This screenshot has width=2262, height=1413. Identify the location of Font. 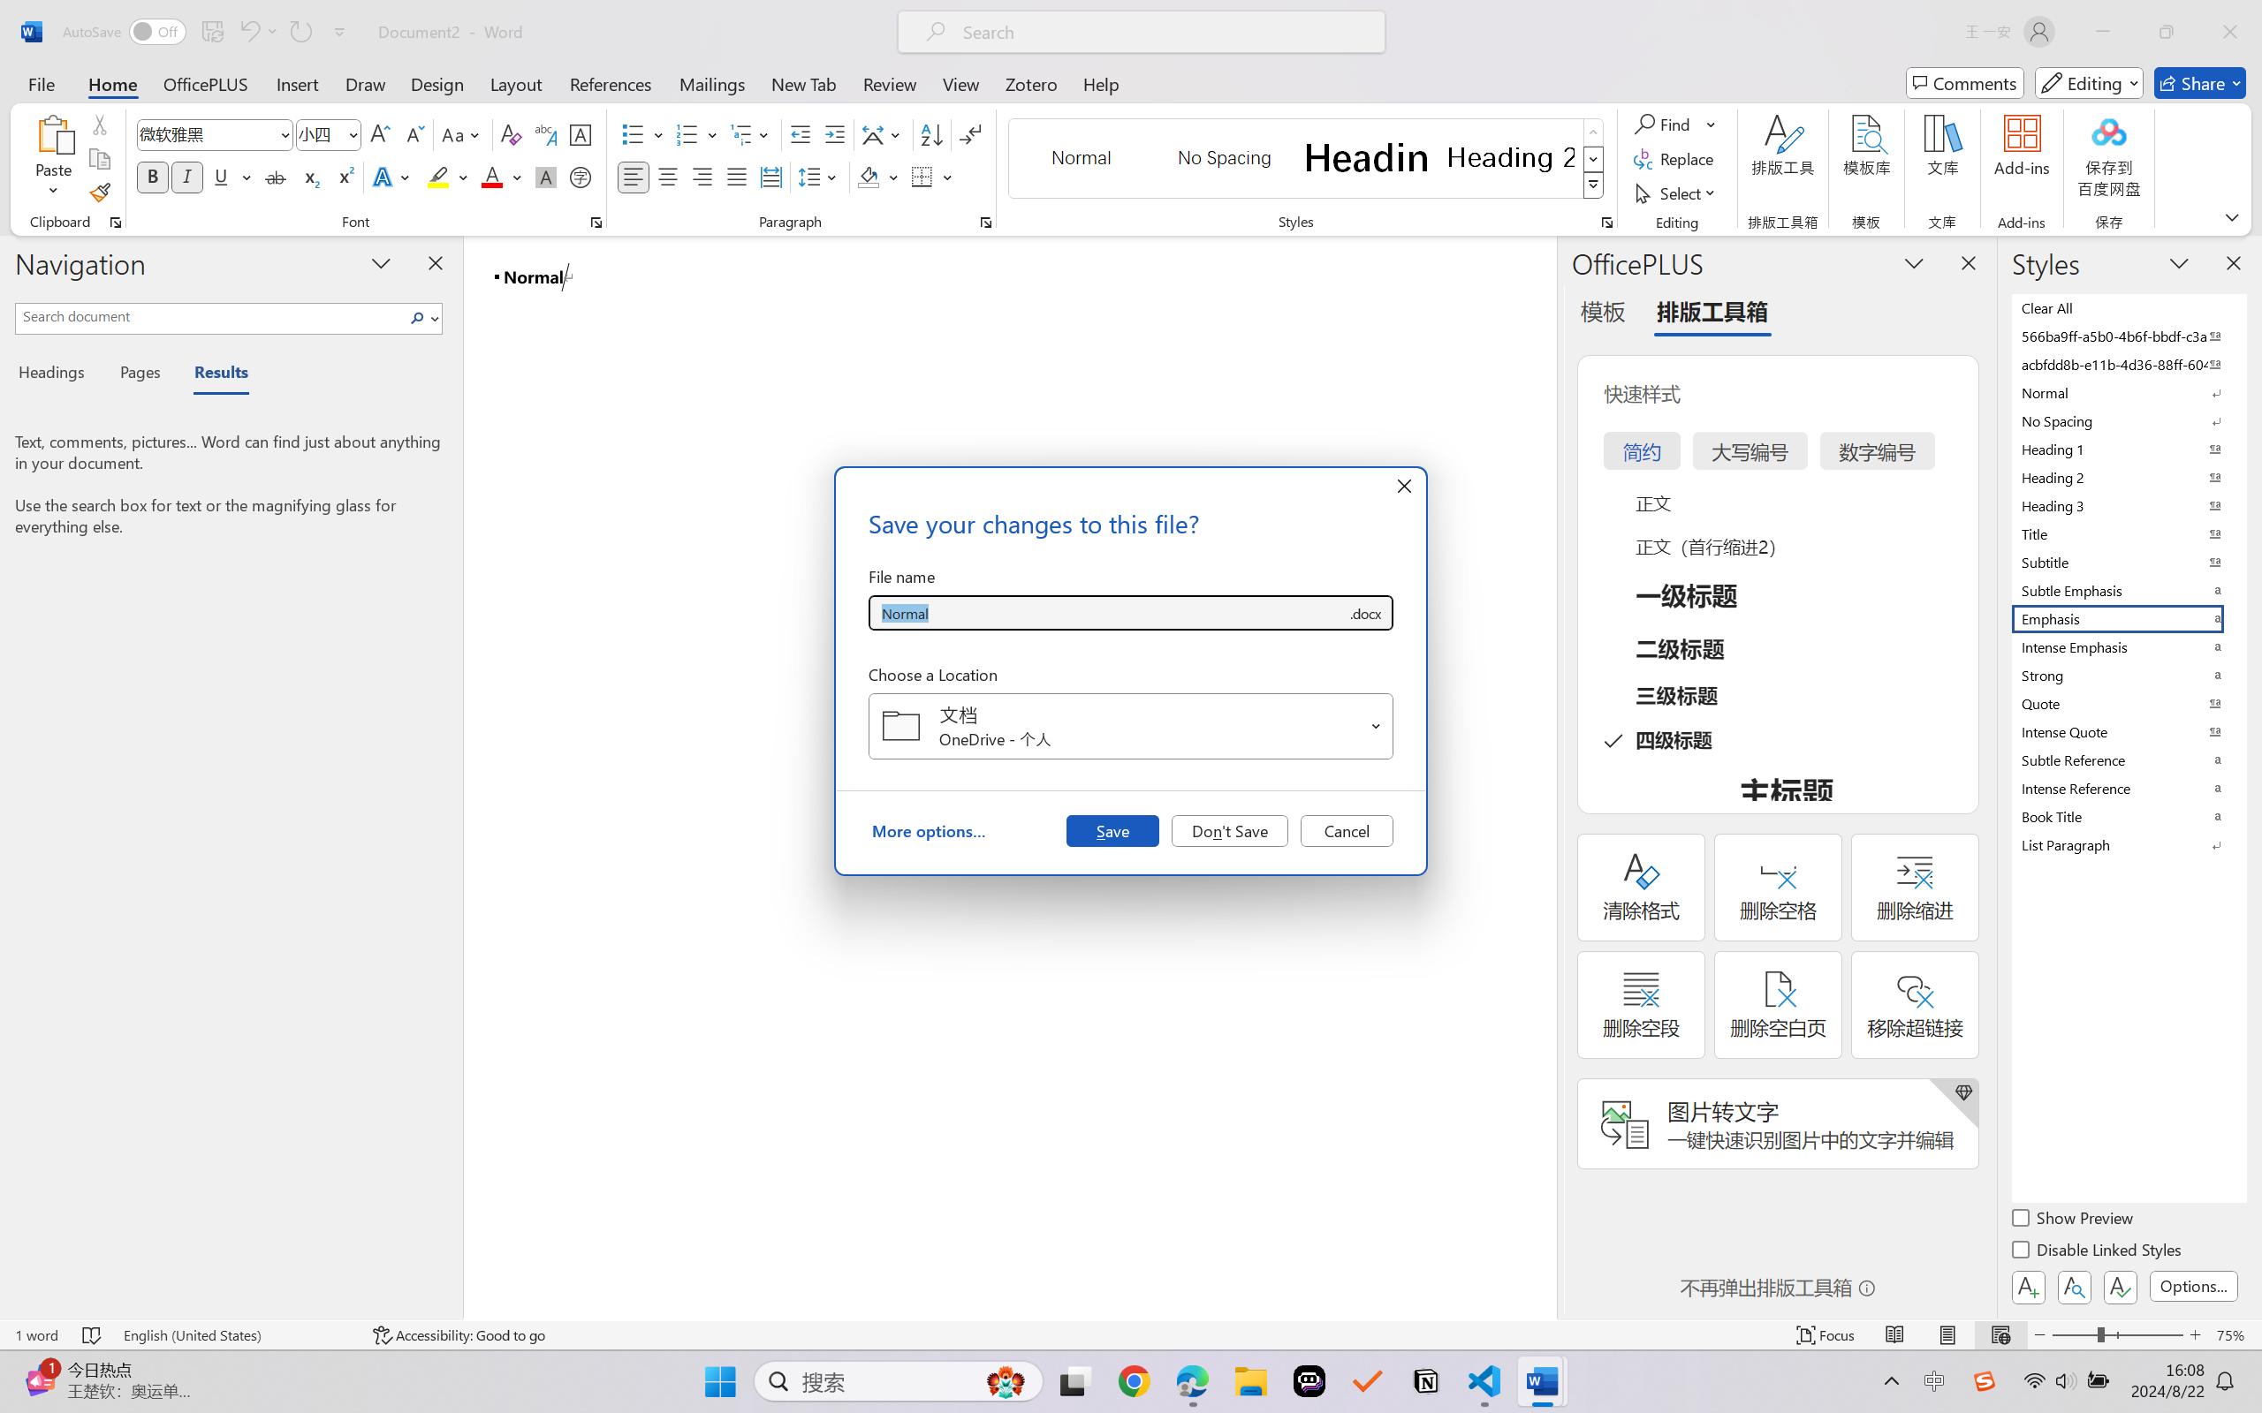
(207, 134).